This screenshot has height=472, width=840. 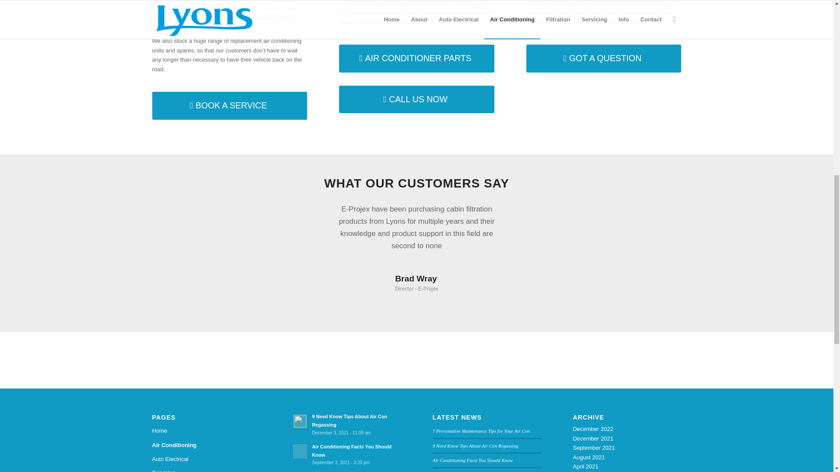 I want to click on BOOK A SERVICE, so click(x=229, y=105).